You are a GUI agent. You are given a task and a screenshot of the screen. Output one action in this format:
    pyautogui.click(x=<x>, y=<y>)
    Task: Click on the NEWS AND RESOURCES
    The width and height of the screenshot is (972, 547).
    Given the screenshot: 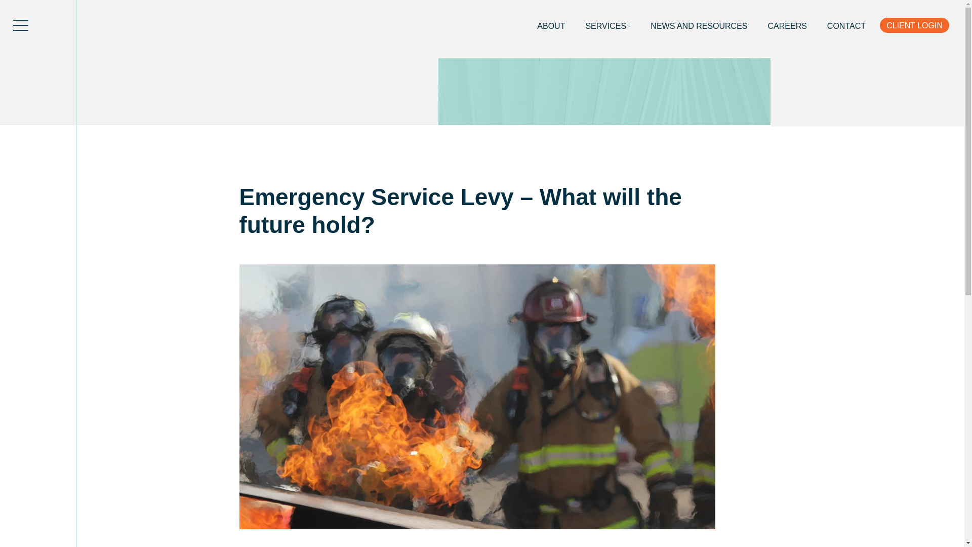 What is the action you would take?
    pyautogui.click(x=699, y=26)
    